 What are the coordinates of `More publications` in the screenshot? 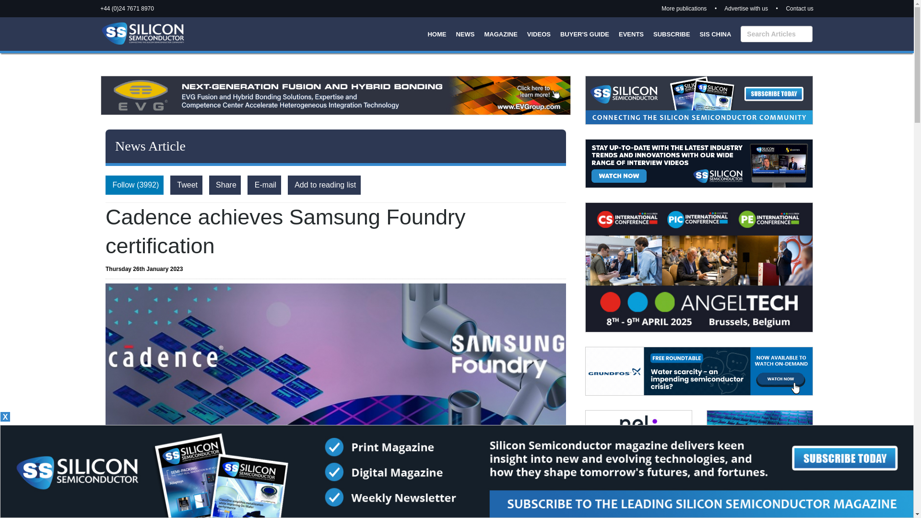 It's located at (684, 8).